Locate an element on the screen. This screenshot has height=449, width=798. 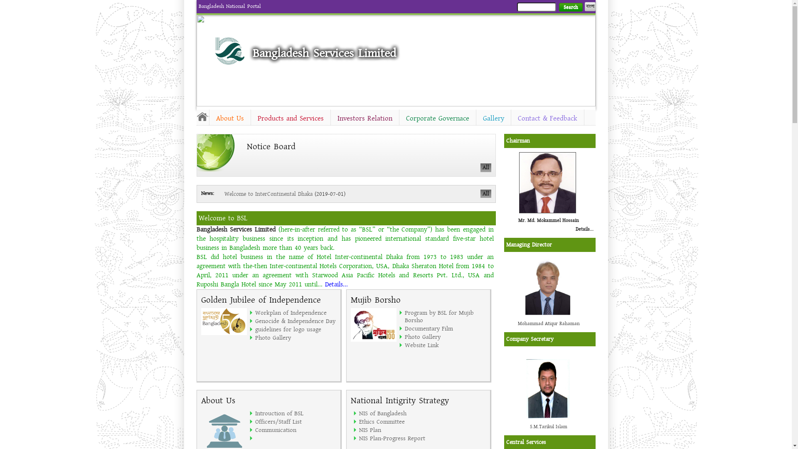
guidelines for logo usage is located at coordinates (296, 329).